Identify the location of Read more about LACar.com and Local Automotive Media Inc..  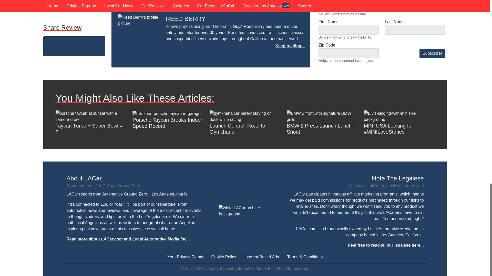
(127, 239).